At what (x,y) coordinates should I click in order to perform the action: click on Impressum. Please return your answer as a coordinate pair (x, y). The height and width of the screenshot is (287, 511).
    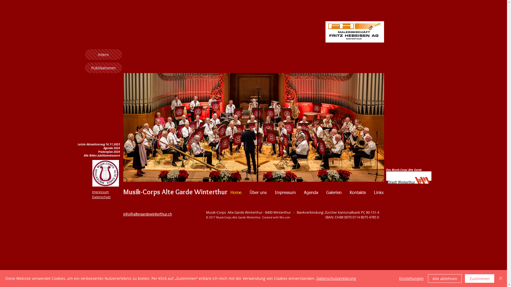
    Looking at the image, I should click on (101, 192).